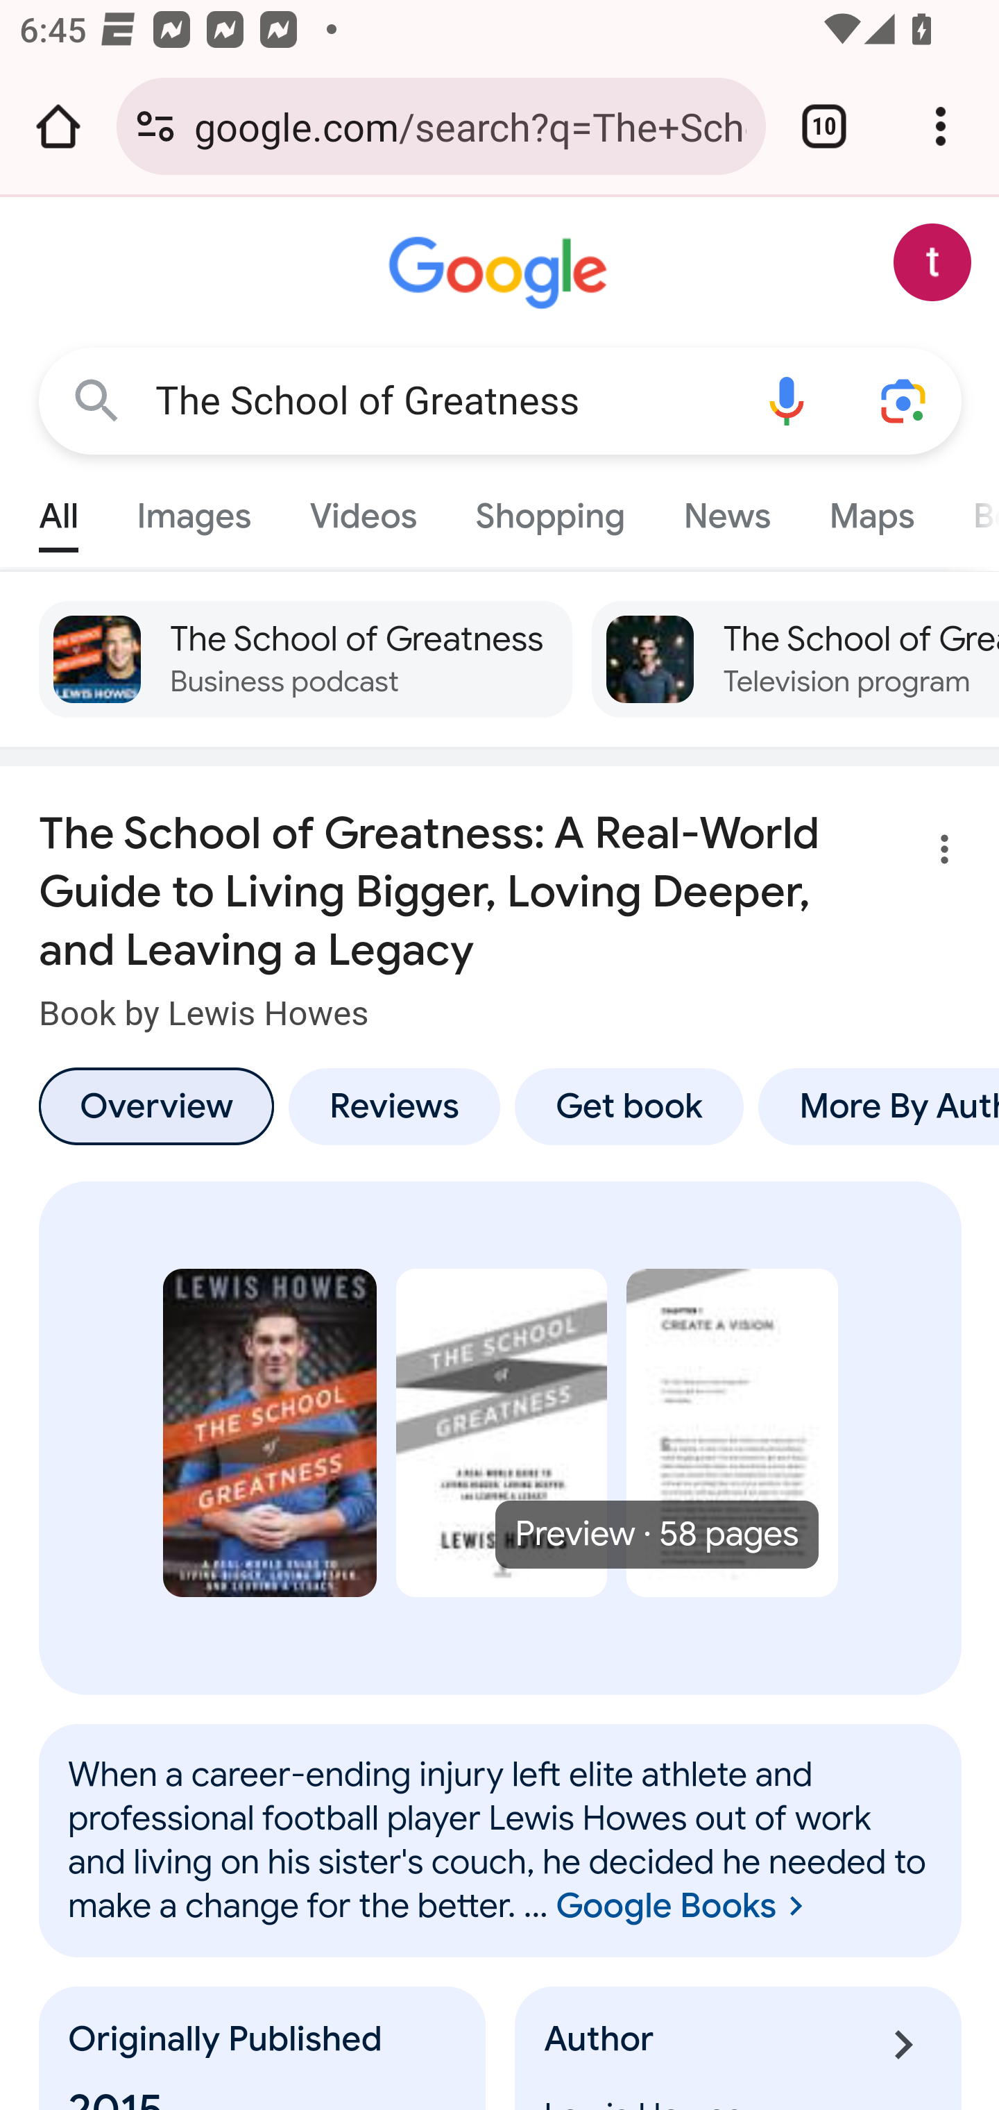 The height and width of the screenshot is (2110, 999). Describe the element at coordinates (394, 1106) in the screenshot. I see `Reviews` at that location.